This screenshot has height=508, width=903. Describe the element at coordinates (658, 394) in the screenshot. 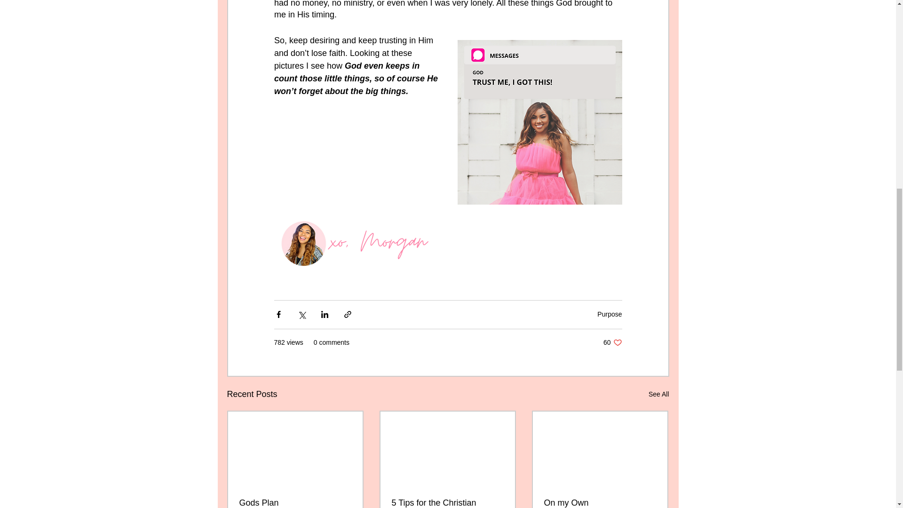

I see `See All` at that location.